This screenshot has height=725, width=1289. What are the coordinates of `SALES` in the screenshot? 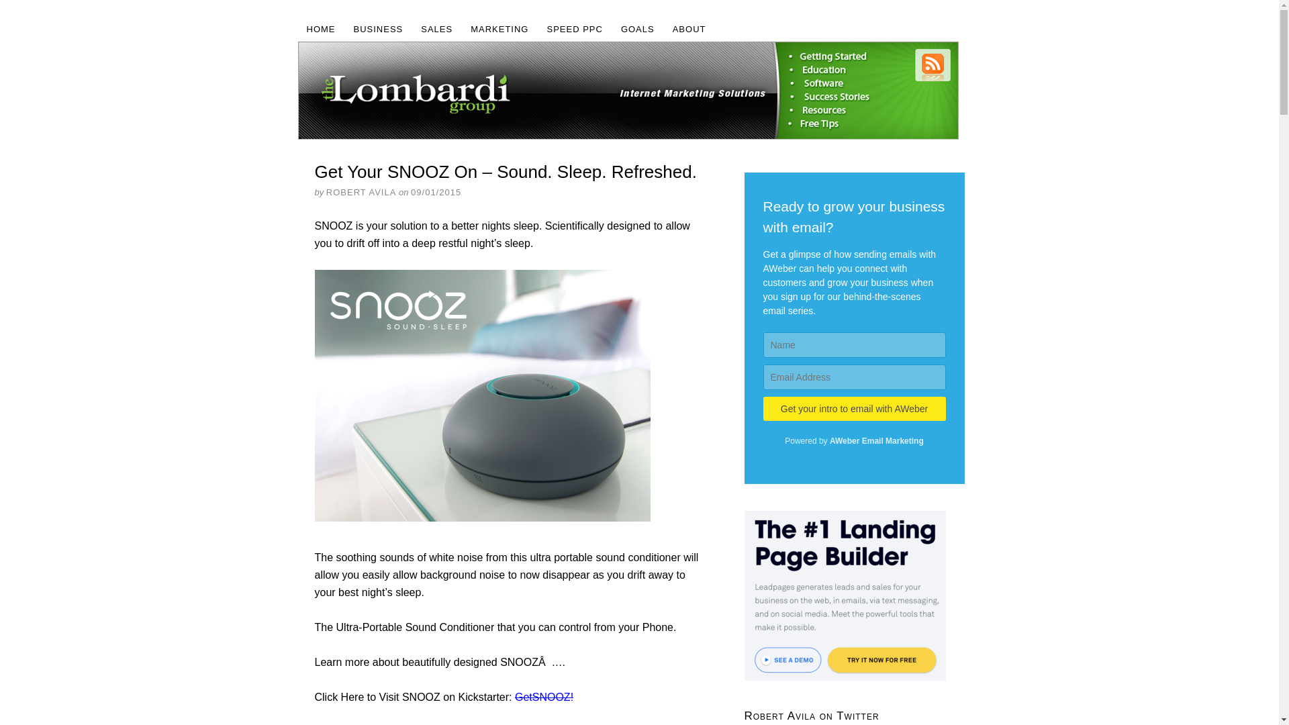 It's located at (436, 28).